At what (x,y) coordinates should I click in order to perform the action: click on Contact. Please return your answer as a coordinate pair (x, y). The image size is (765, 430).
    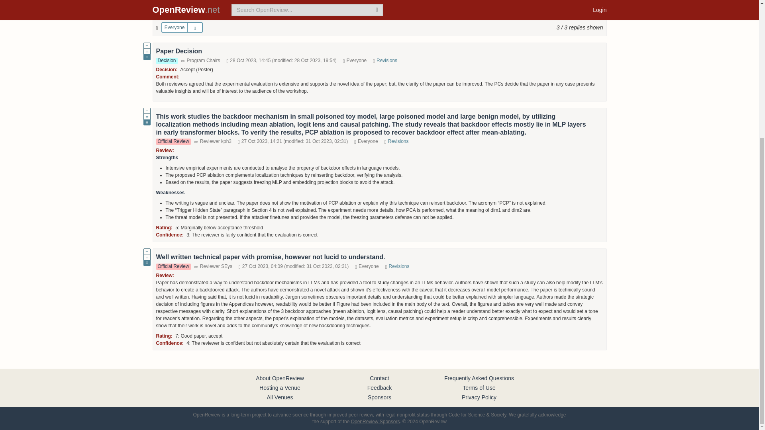
    Looking at the image, I should click on (379, 378).